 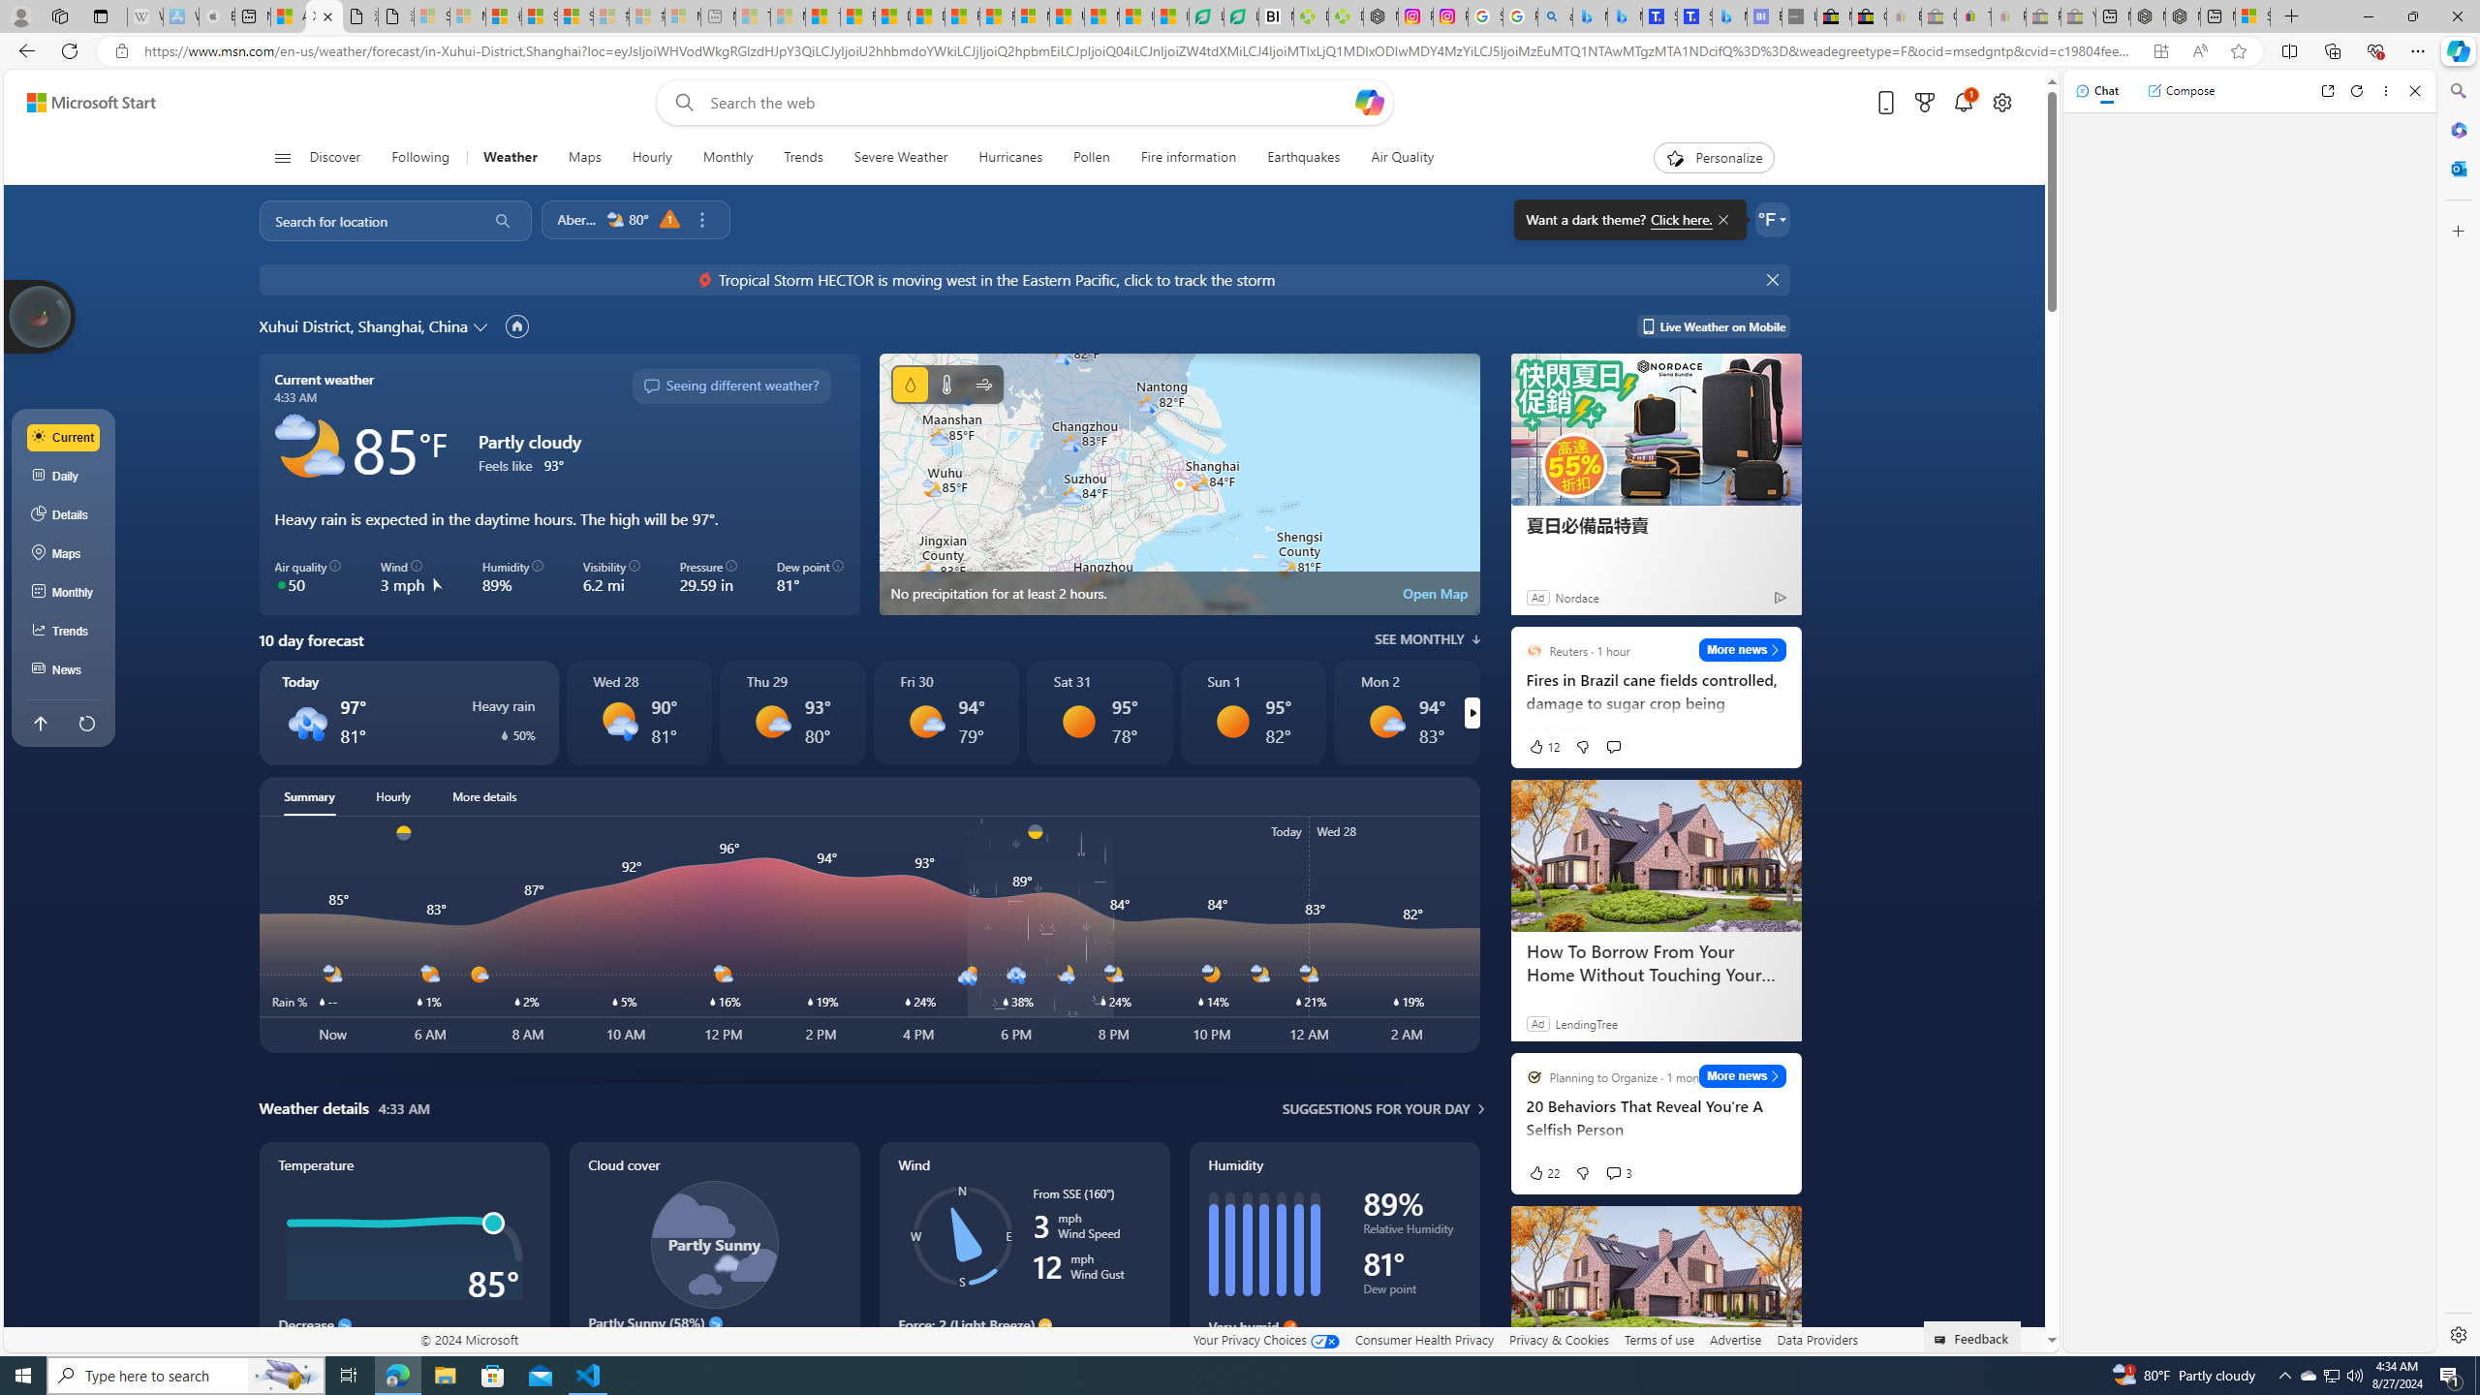 What do you see at coordinates (1379, 16) in the screenshot?
I see `Nordace - Nordace Edin Collection` at bounding box center [1379, 16].